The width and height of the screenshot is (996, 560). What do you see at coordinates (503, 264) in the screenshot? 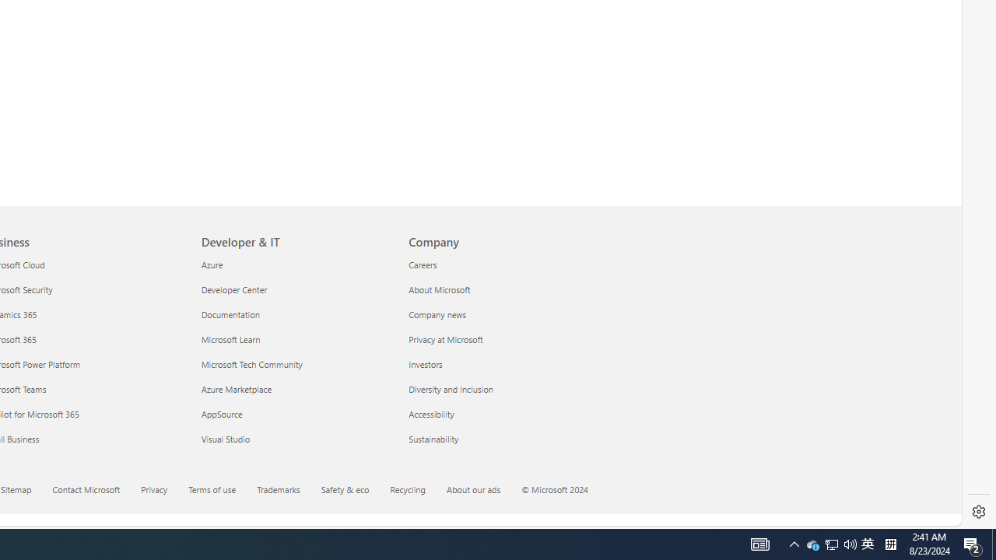
I see `Careers` at bounding box center [503, 264].